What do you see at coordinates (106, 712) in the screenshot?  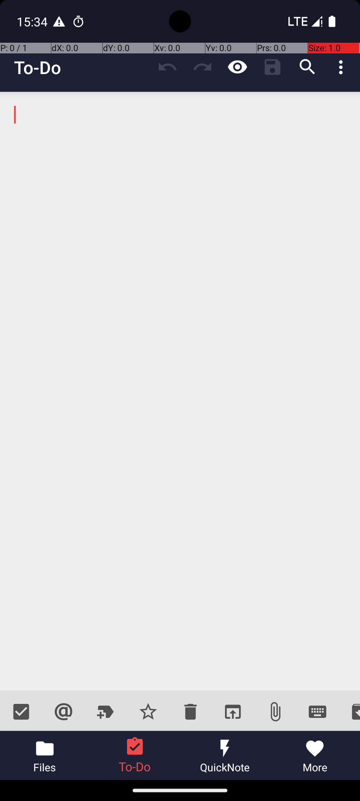 I see `Add project` at bounding box center [106, 712].